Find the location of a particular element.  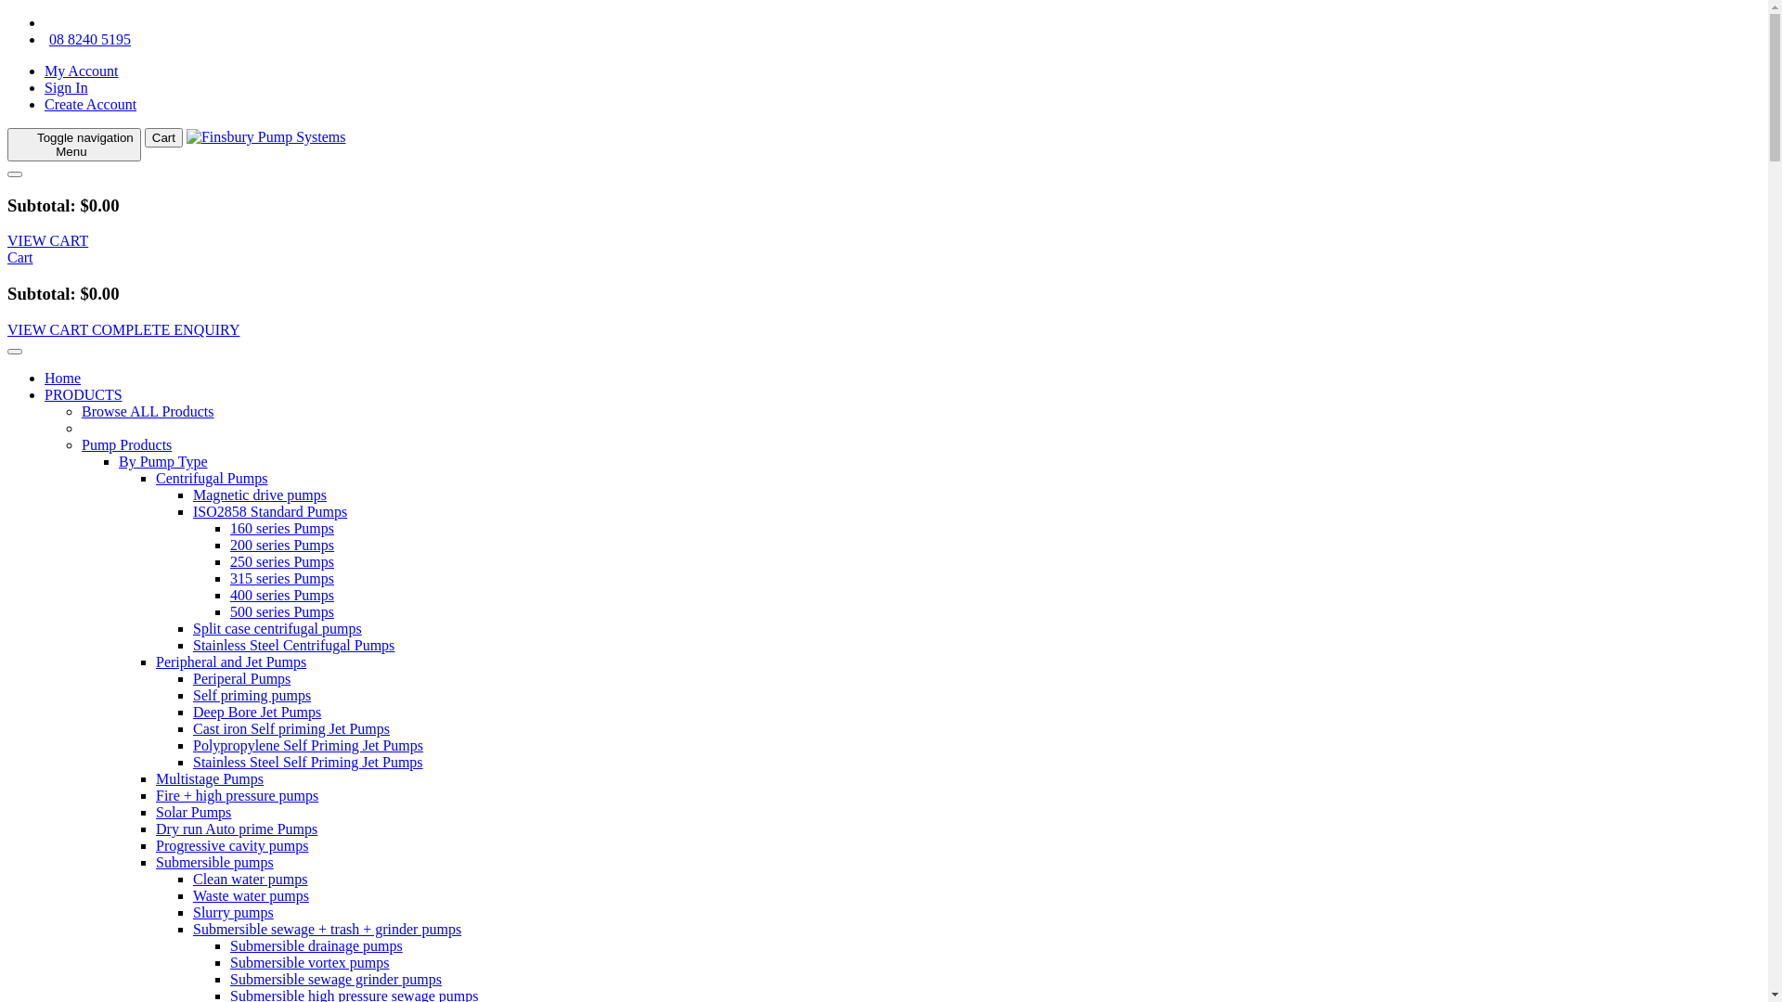

Peripheral and Jet Pumps is located at coordinates (231, 662).